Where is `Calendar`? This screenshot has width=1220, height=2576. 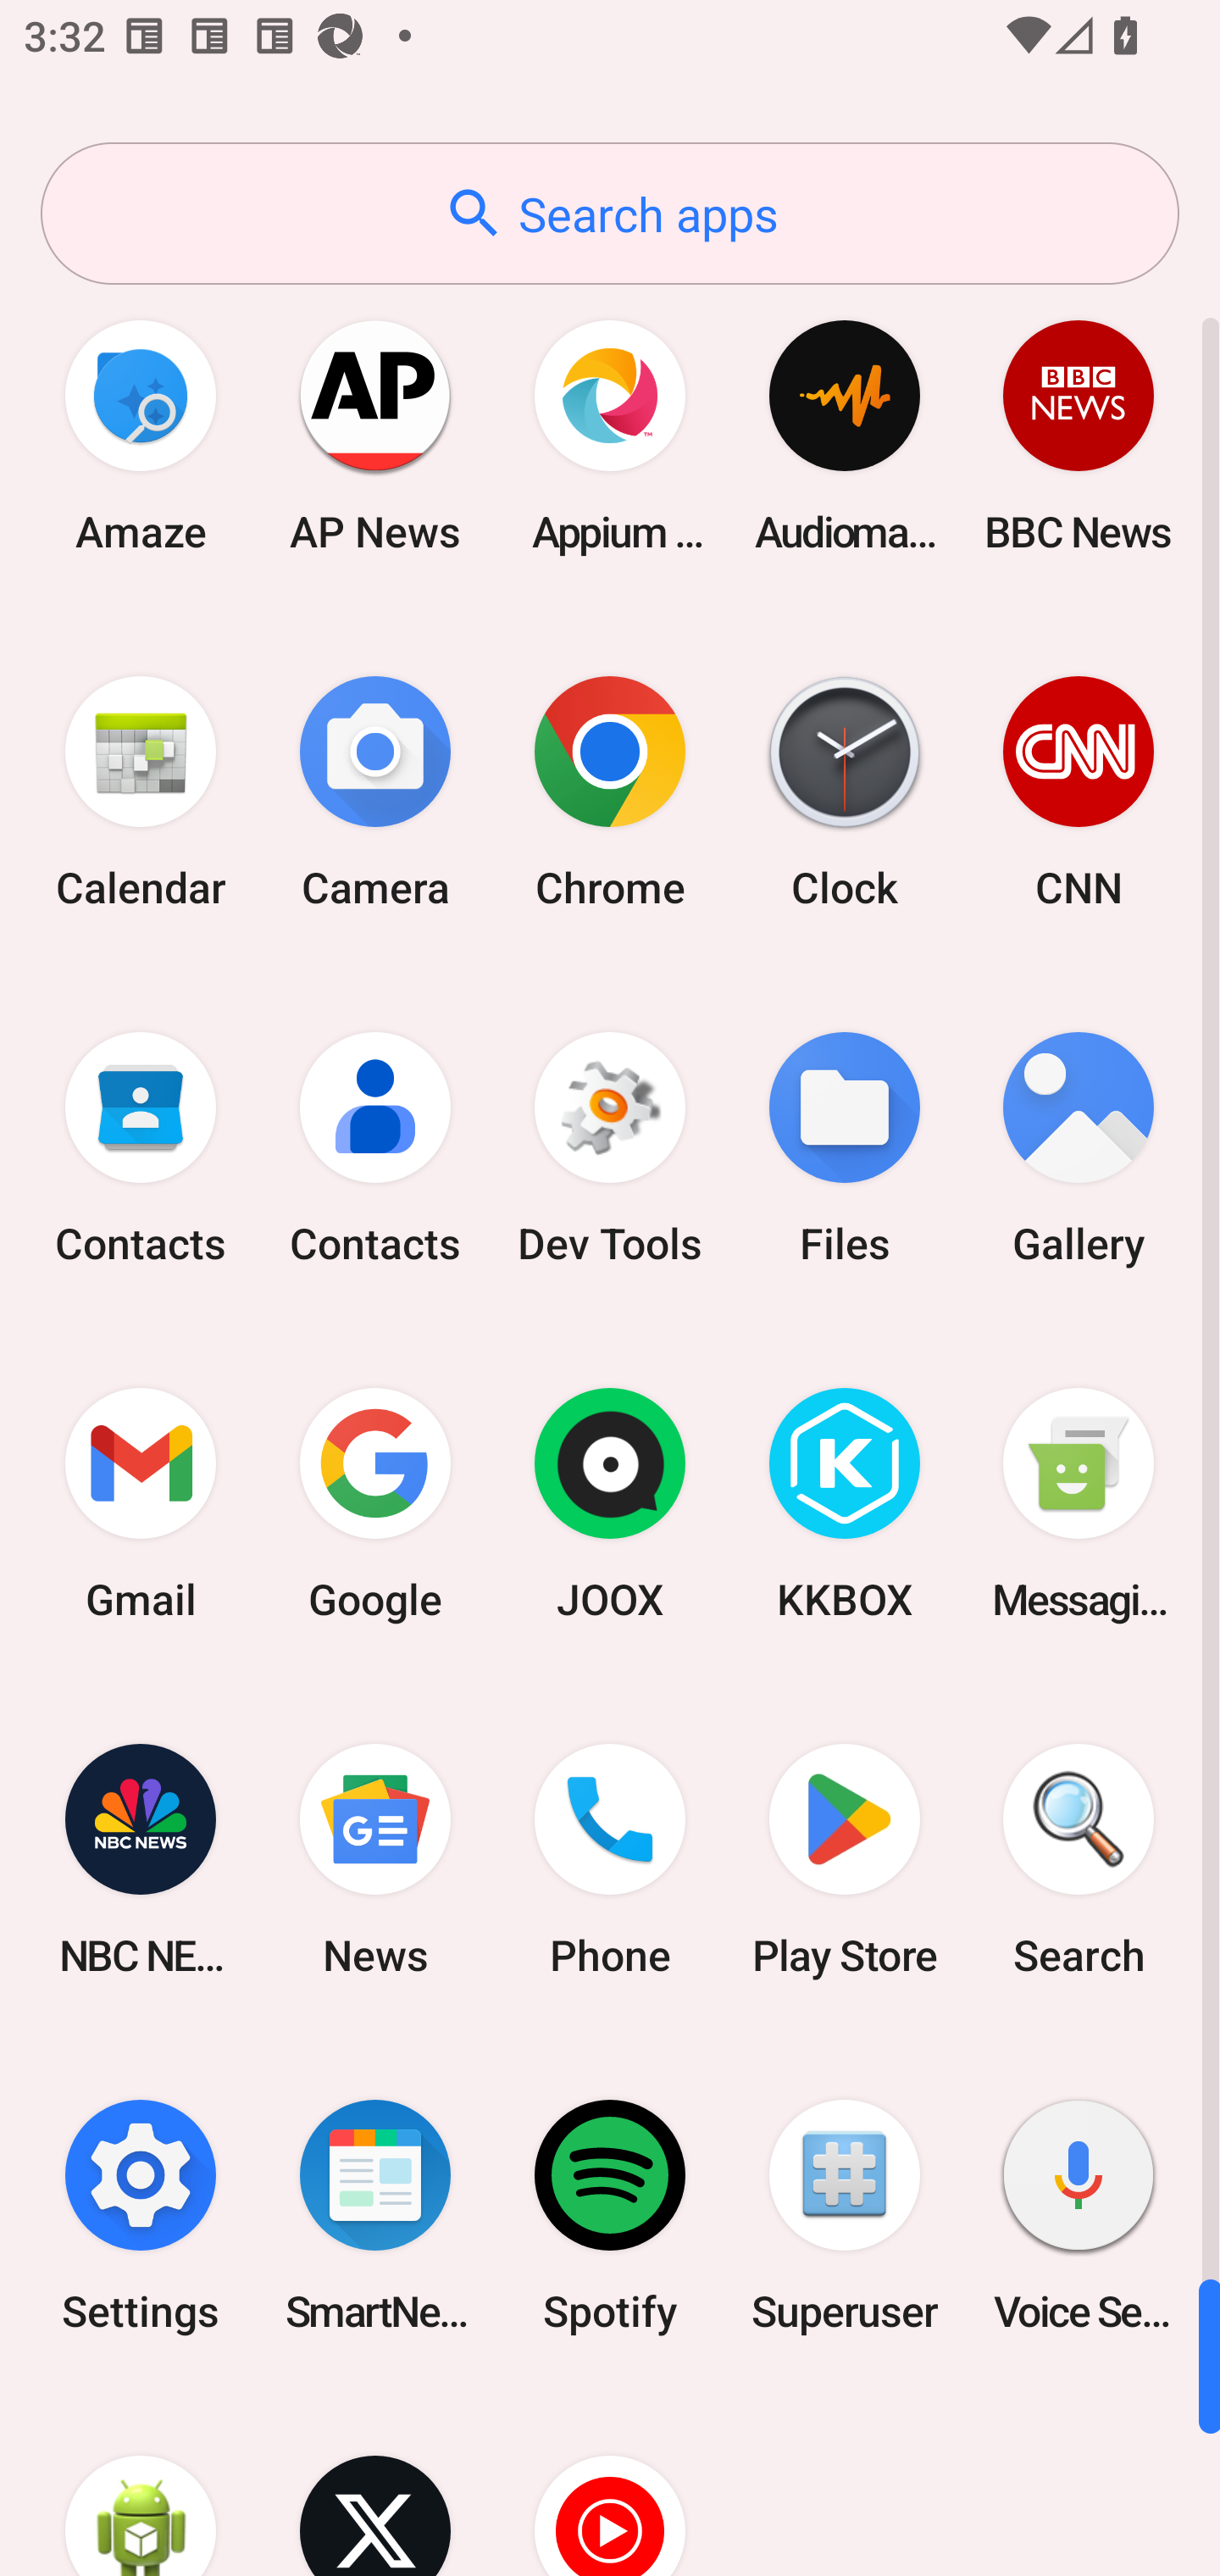 Calendar is located at coordinates (141, 791).